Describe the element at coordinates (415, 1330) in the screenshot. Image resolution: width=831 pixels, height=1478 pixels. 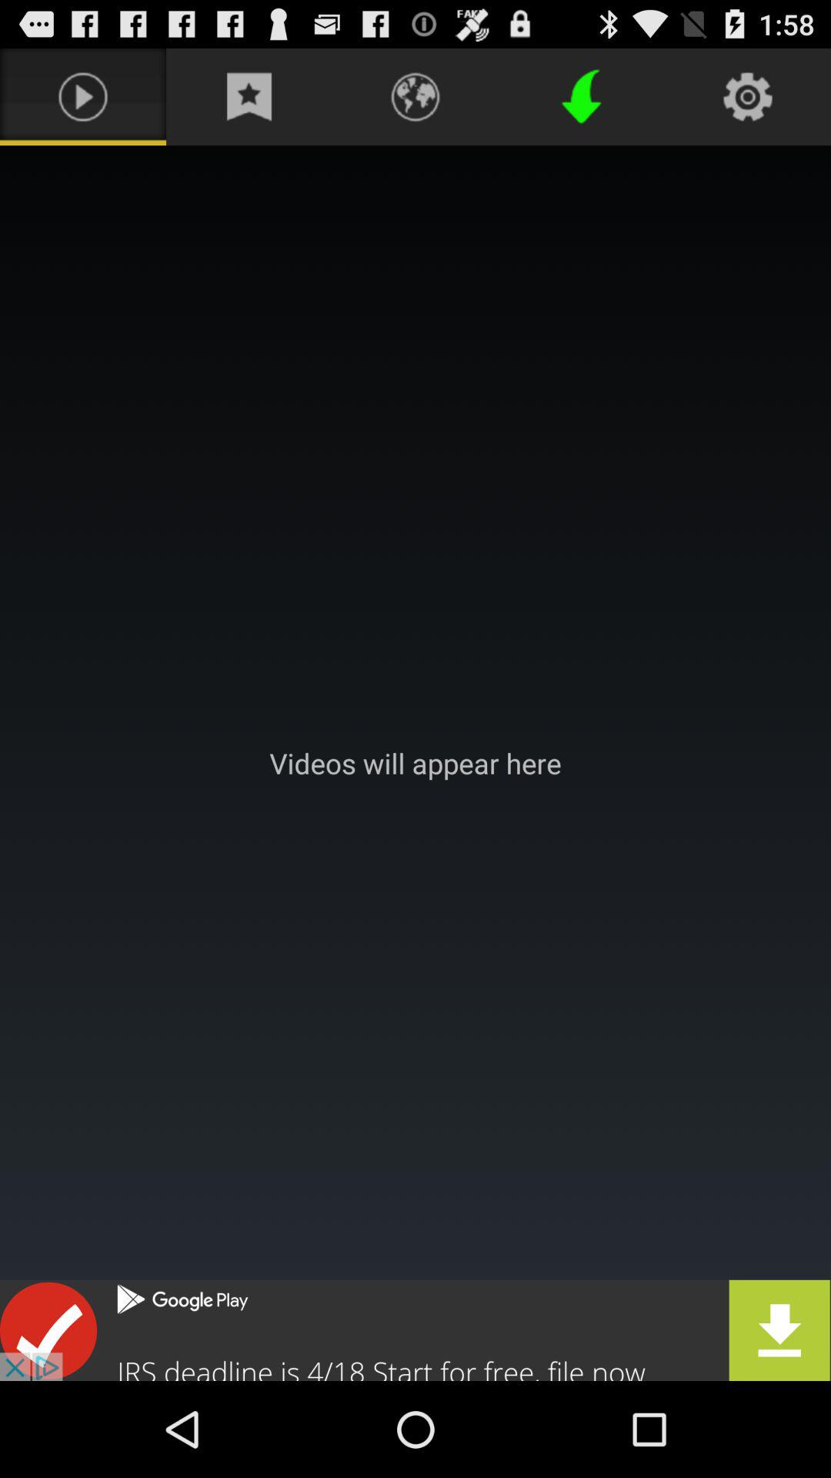
I see `advertisement link` at that location.